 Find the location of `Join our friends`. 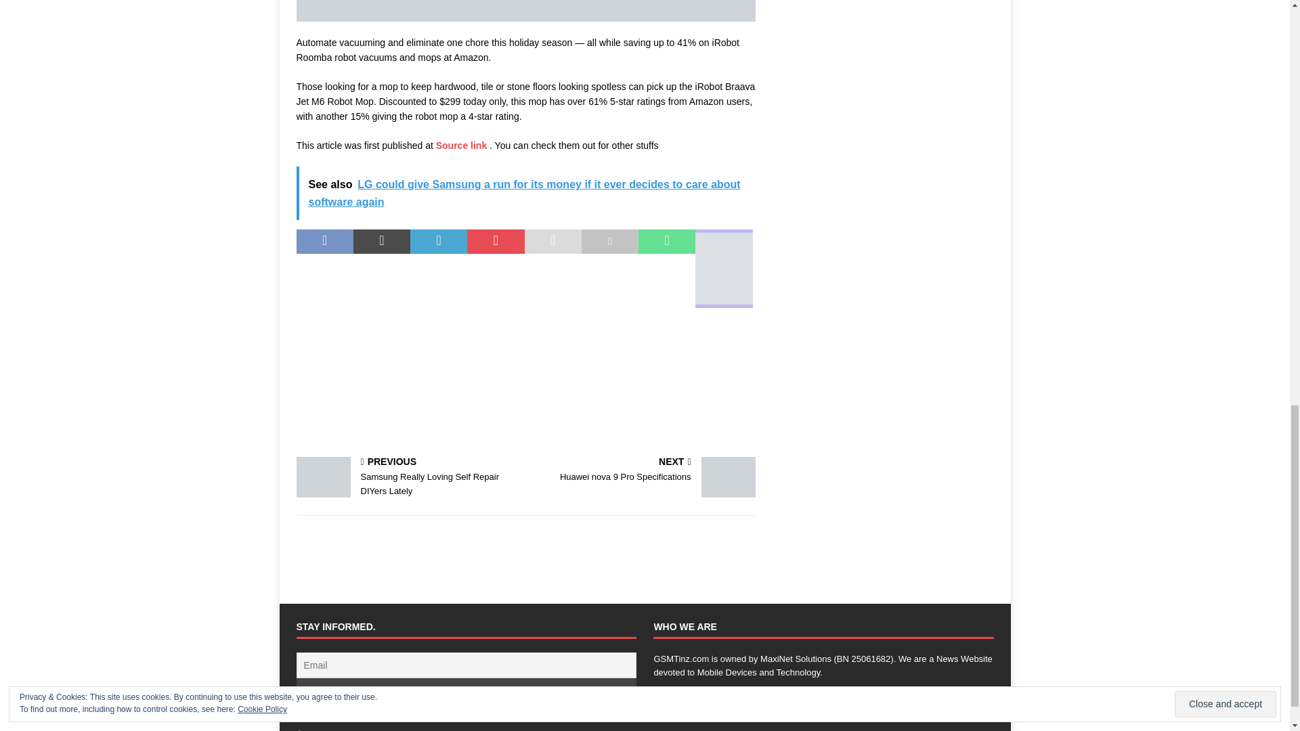

Join our friends is located at coordinates (408, 478).